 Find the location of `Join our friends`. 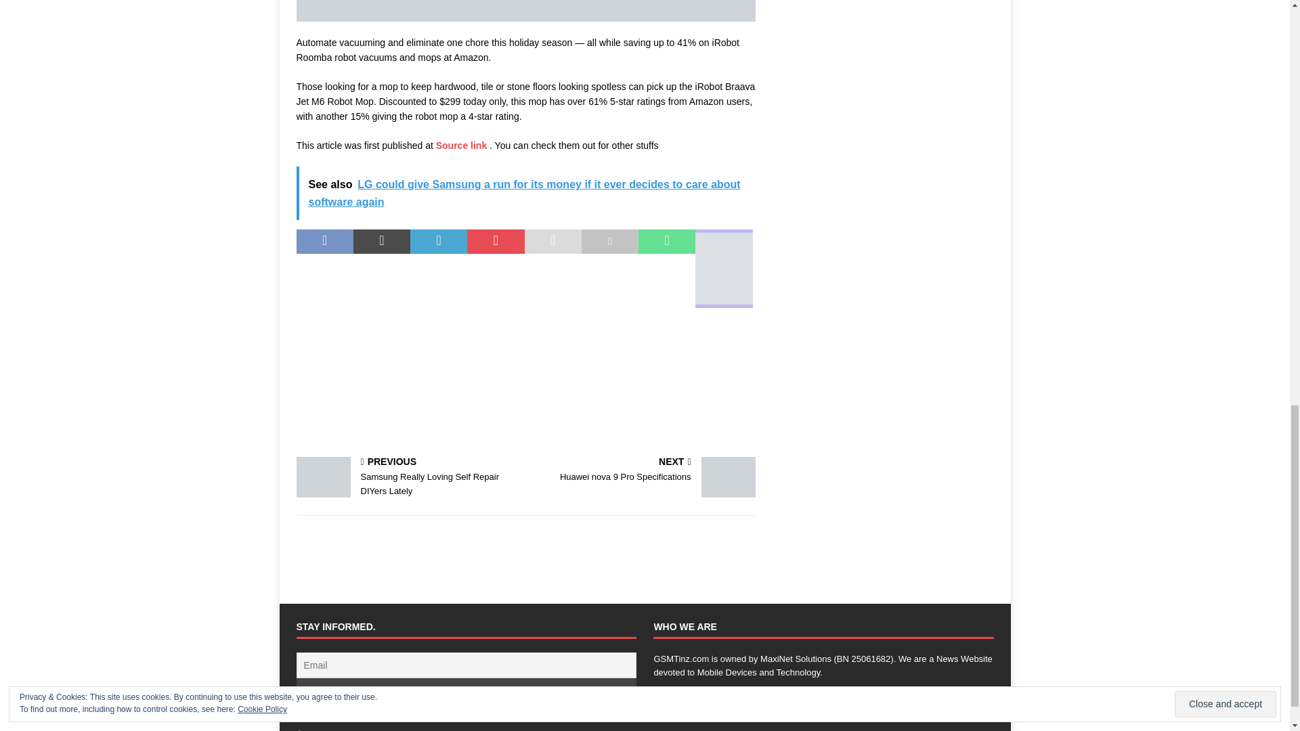

Join our friends is located at coordinates (408, 478).